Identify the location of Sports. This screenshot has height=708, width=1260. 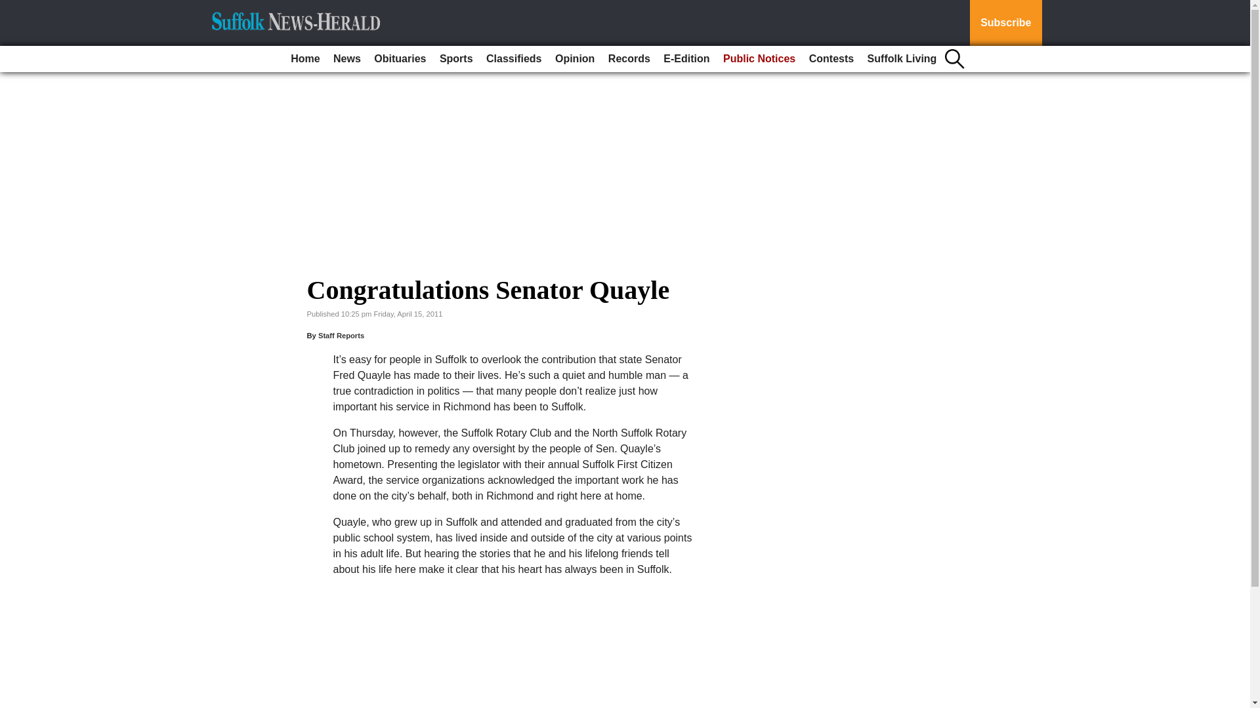
(457, 59).